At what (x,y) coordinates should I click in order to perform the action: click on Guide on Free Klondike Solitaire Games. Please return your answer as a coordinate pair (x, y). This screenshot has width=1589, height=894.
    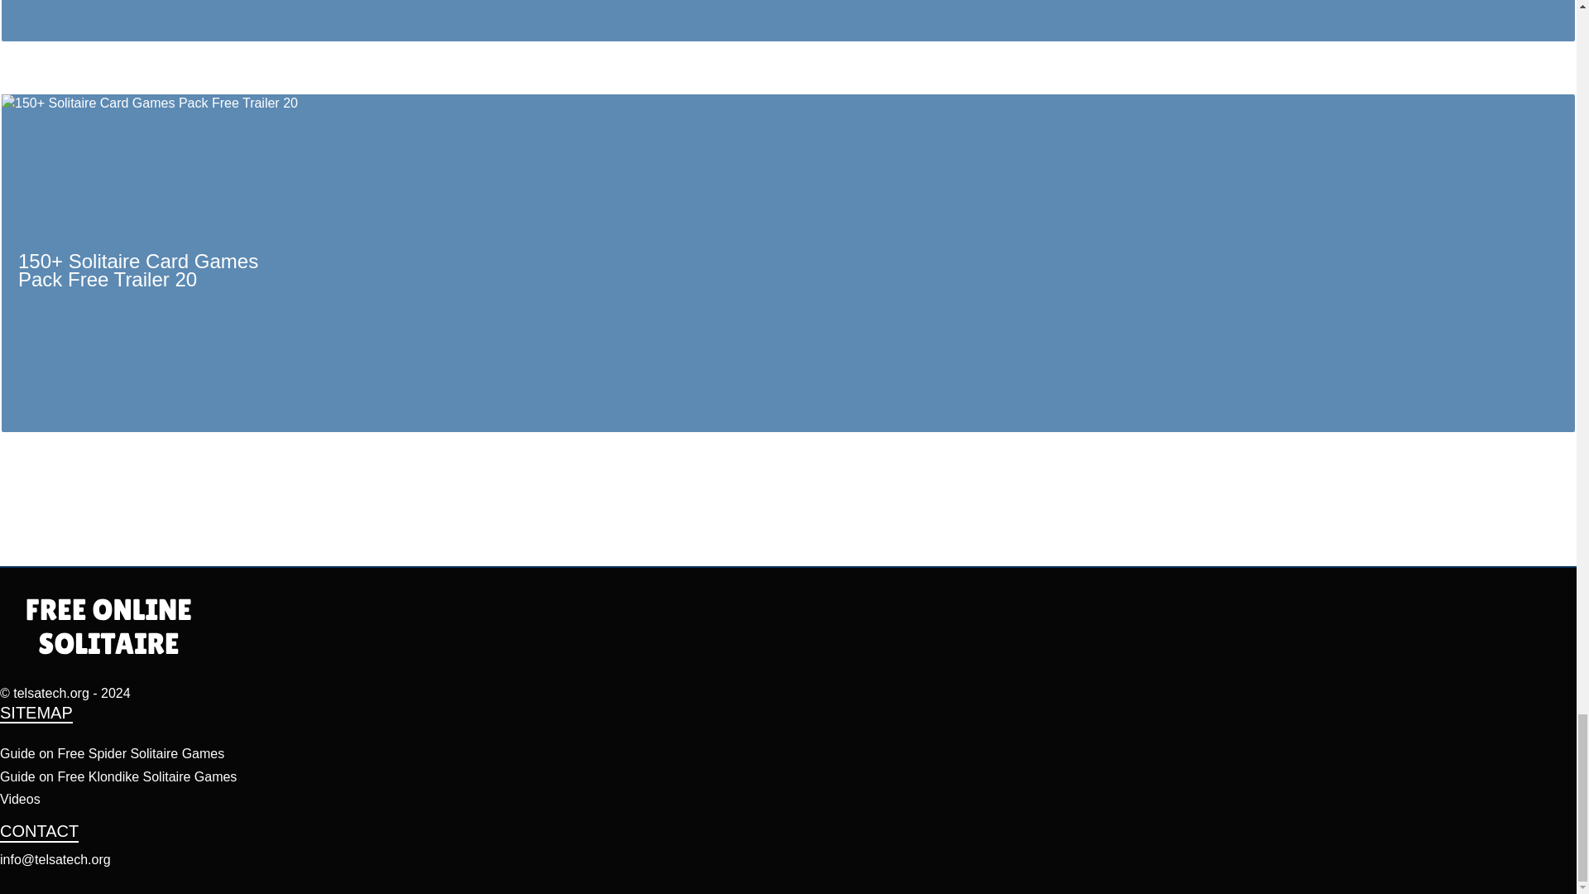
    Looking at the image, I should click on (118, 776).